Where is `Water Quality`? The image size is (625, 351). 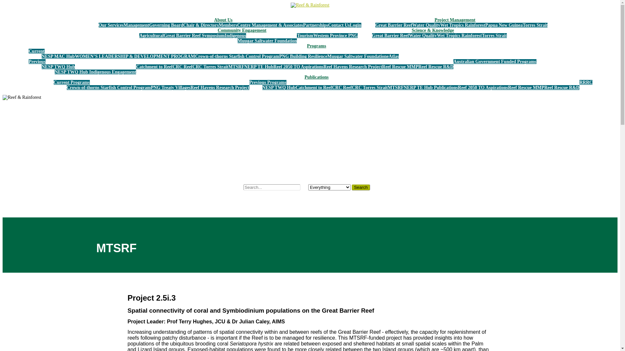 Water Quality is located at coordinates (426, 25).